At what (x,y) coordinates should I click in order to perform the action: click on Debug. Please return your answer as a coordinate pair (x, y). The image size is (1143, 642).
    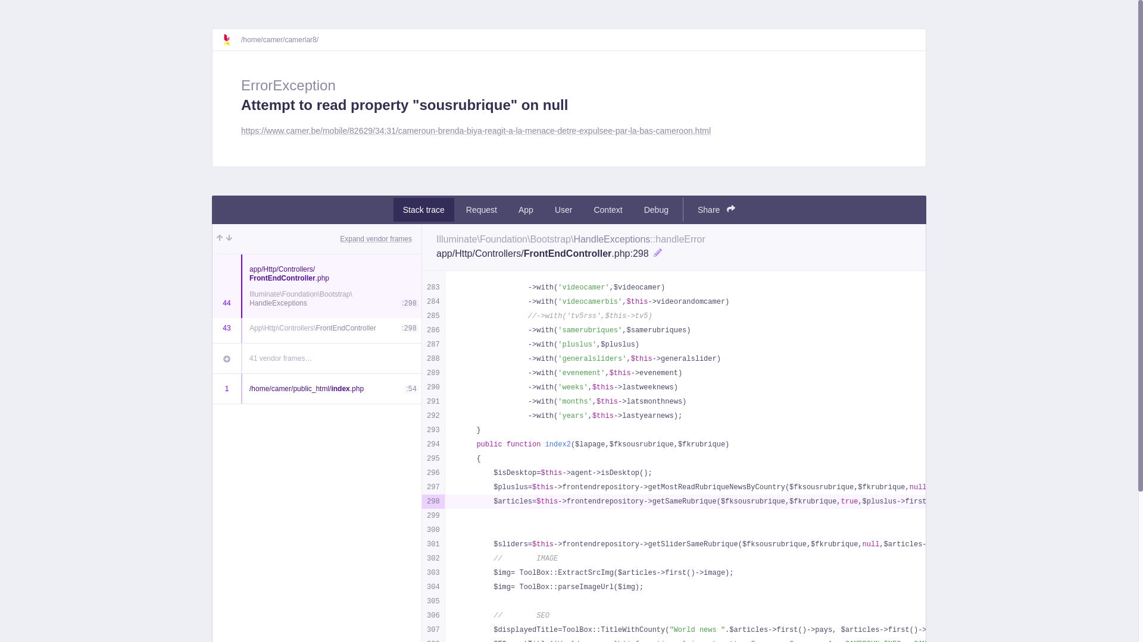
    Looking at the image, I should click on (656, 210).